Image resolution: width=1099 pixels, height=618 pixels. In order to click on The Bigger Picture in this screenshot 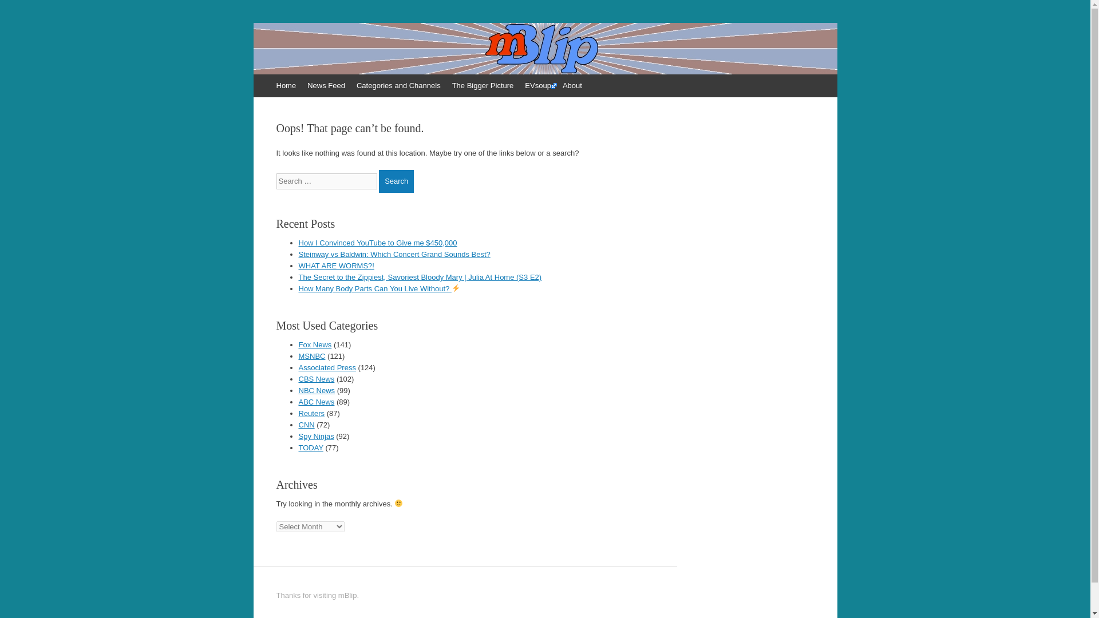, I will do `click(483, 85)`.